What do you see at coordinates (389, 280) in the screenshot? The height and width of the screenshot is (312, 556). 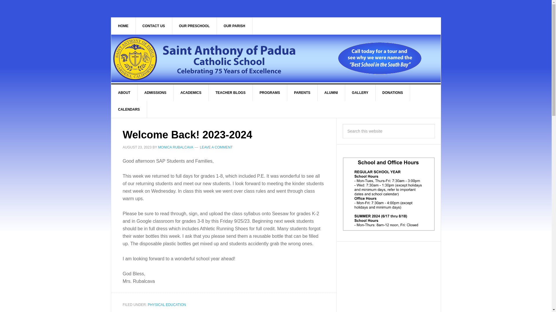 I see `YouTube video player` at bounding box center [389, 280].